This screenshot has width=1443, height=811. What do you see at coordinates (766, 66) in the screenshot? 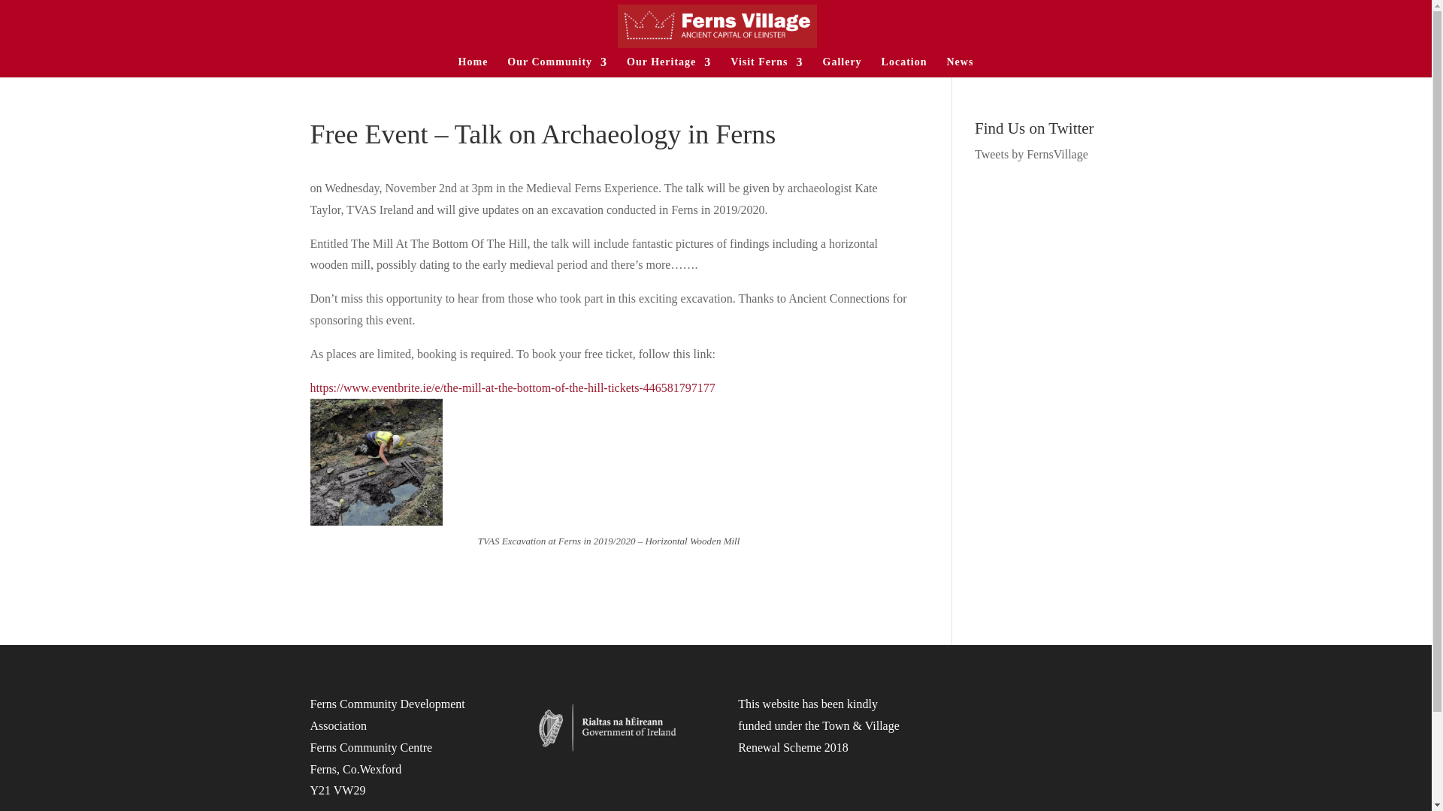
I see `Visit Ferns` at bounding box center [766, 66].